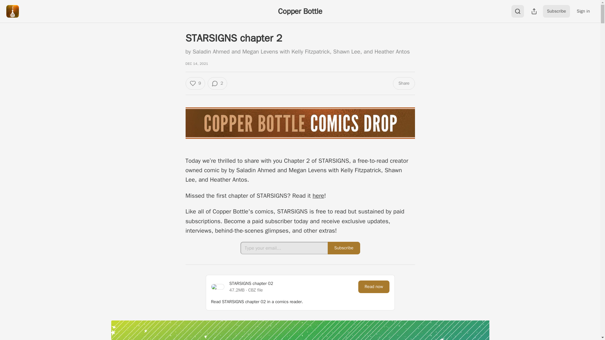 The width and height of the screenshot is (605, 340). I want to click on Sign in, so click(583, 11).